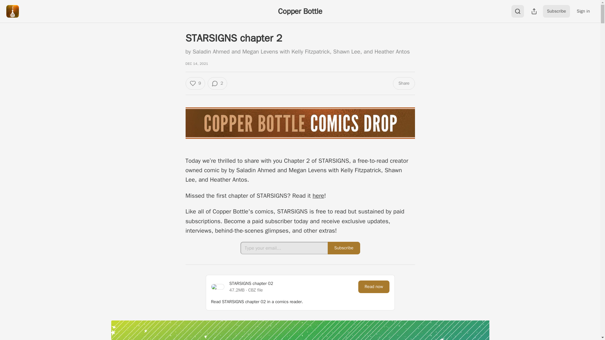 The width and height of the screenshot is (605, 340). I want to click on Sign in, so click(583, 11).